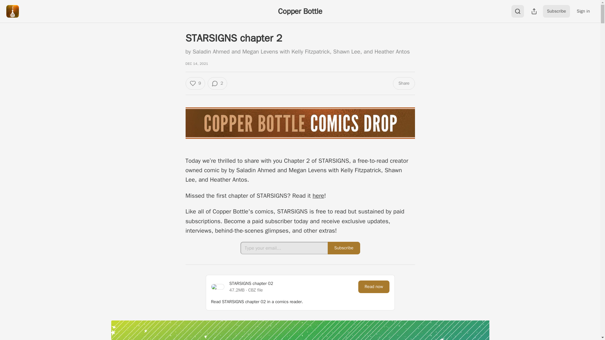 The width and height of the screenshot is (605, 340). I want to click on Sign in, so click(583, 11).